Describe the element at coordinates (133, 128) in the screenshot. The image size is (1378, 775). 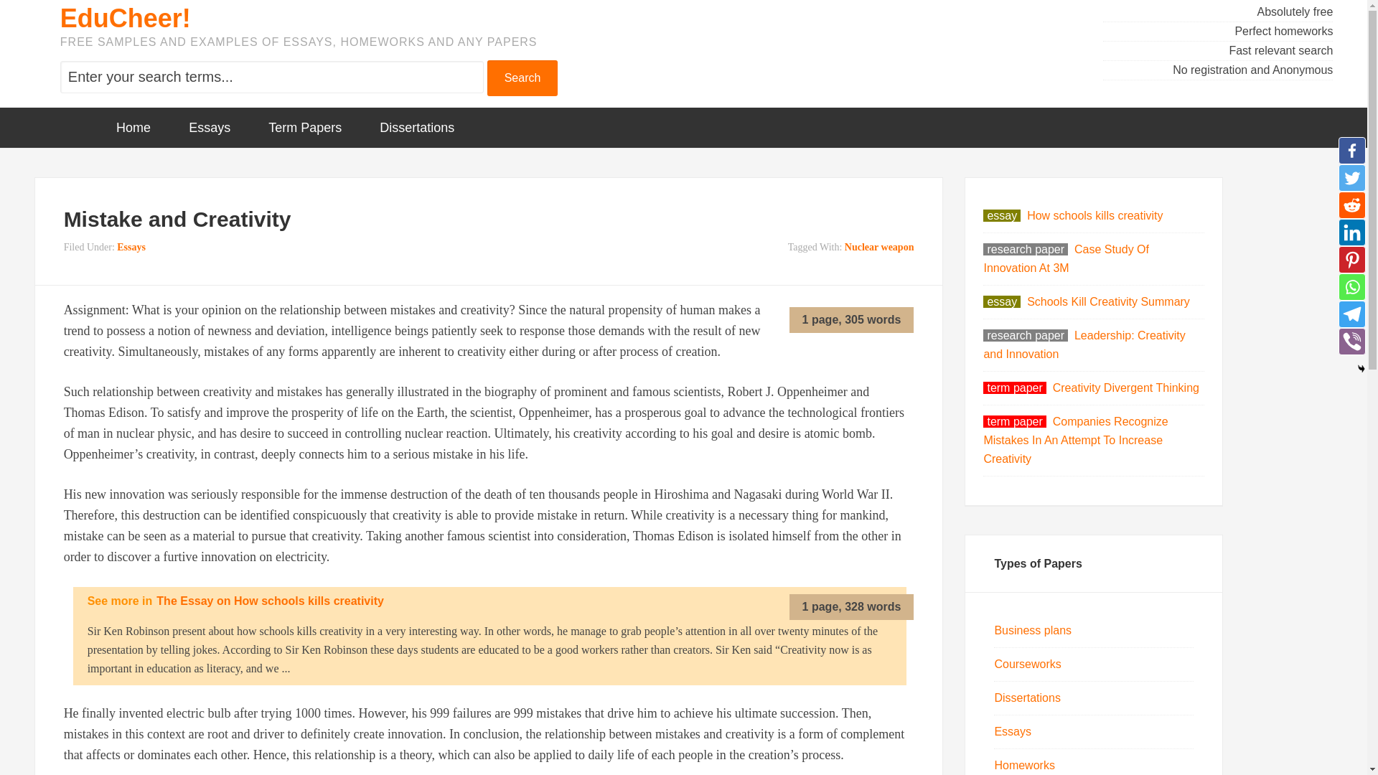
I see `Home` at that location.